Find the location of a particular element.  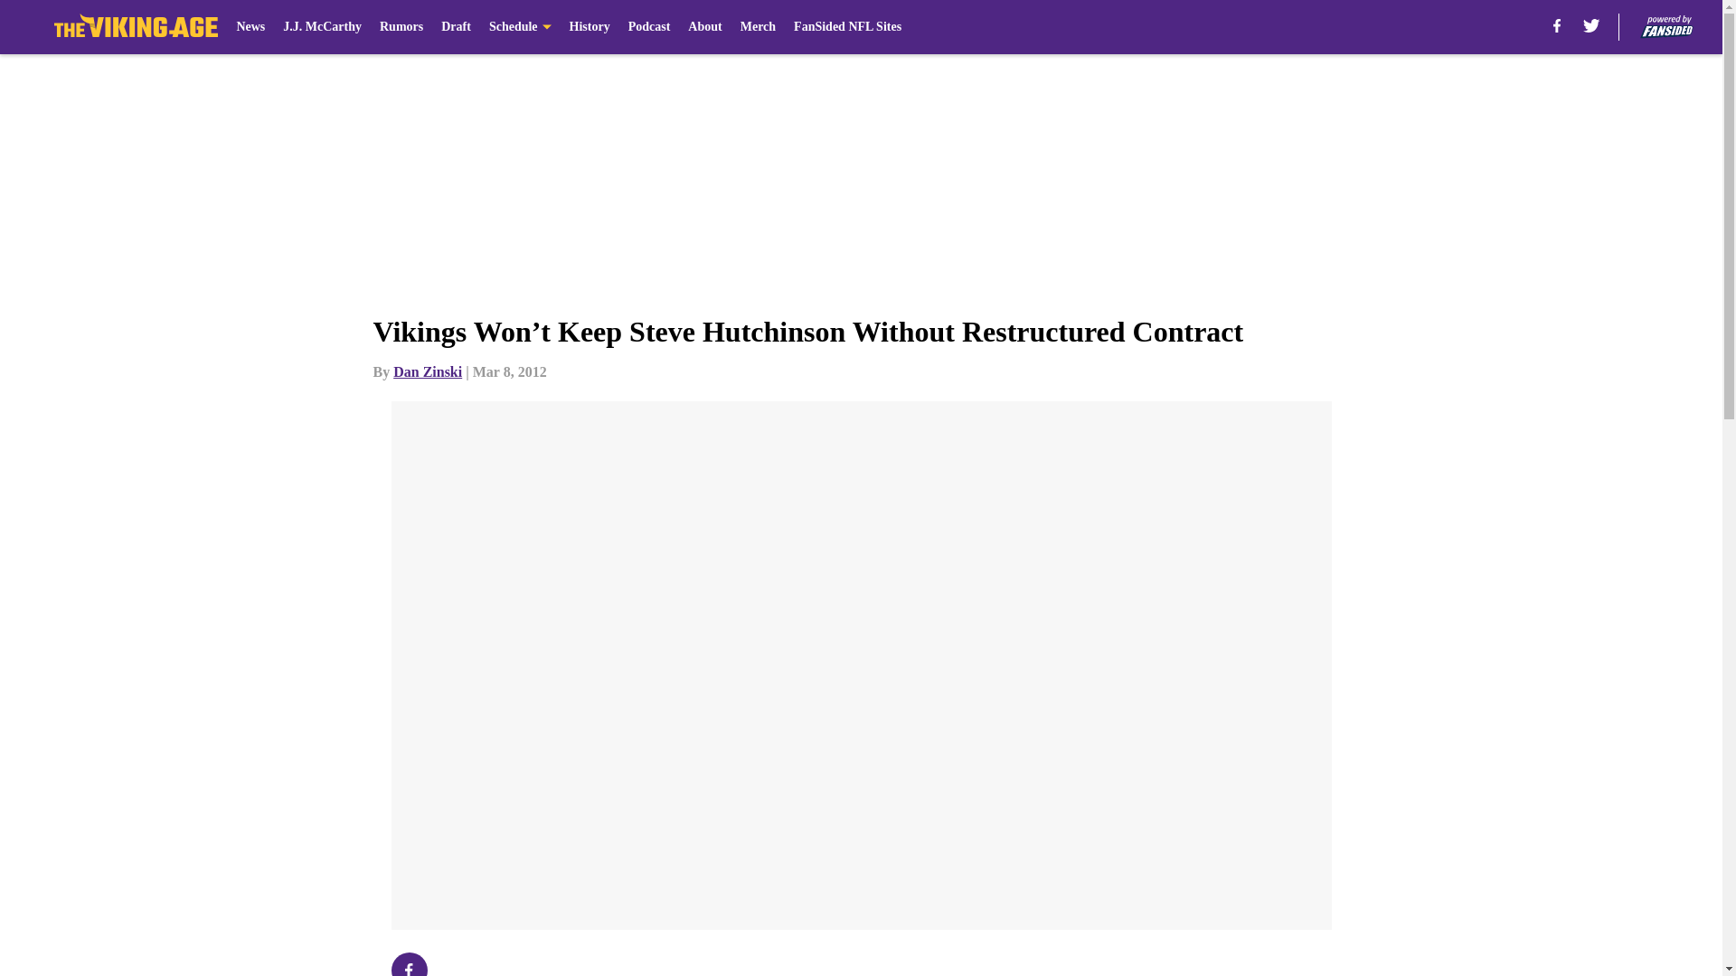

History is located at coordinates (590, 27).